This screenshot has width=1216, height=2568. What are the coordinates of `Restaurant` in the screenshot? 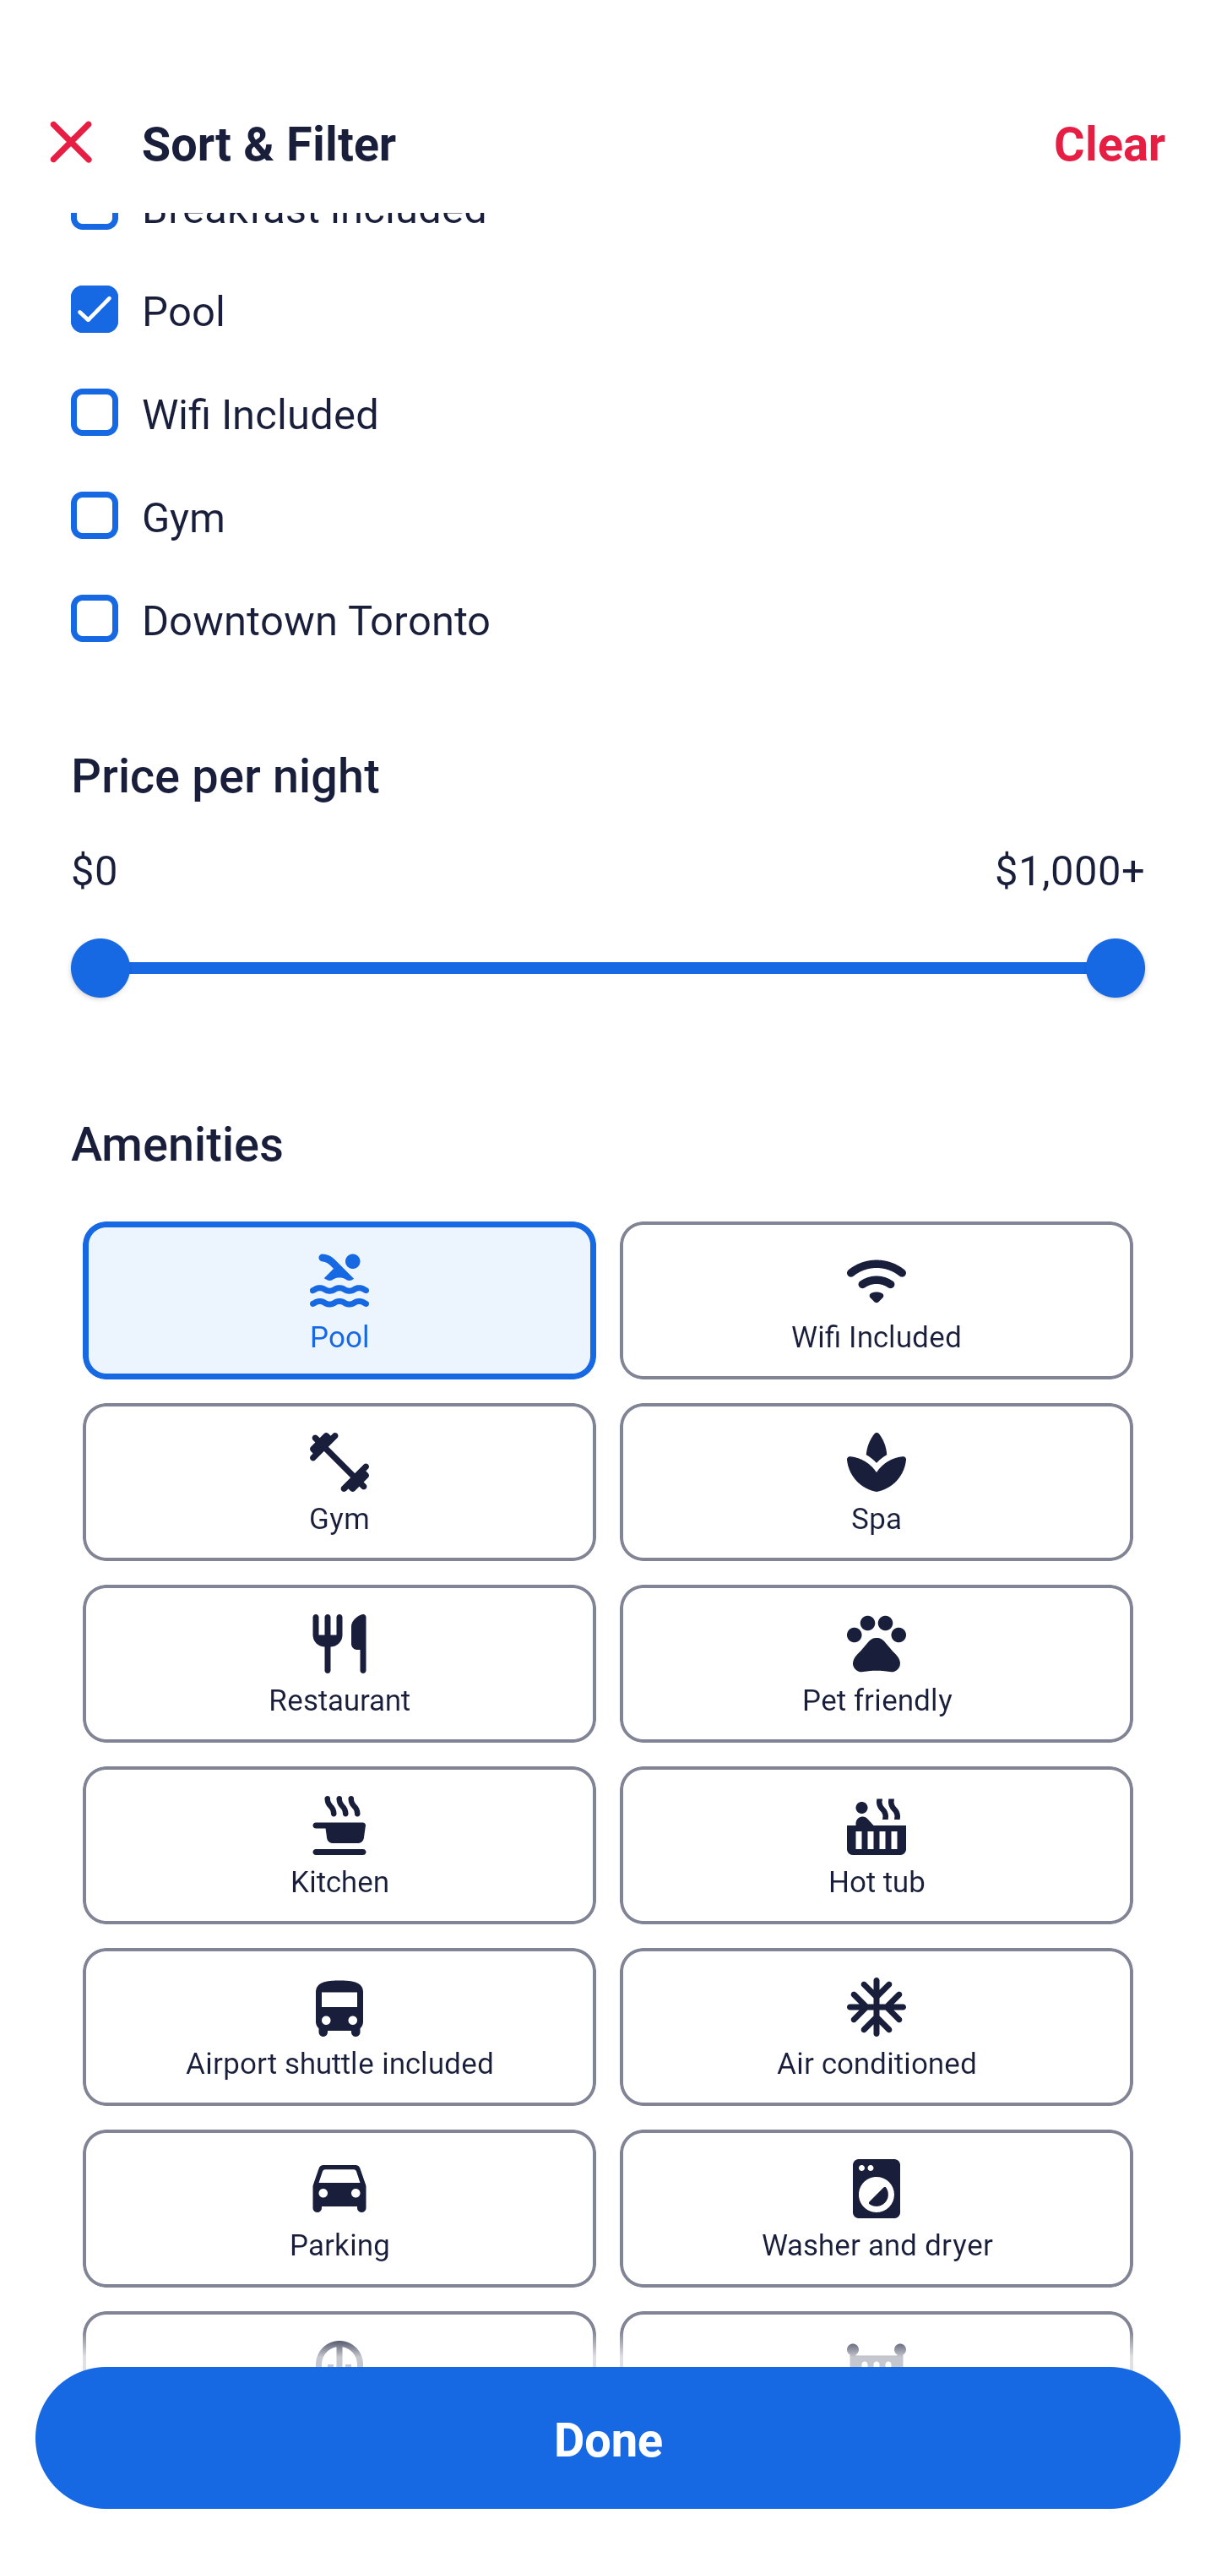 It's located at (339, 1664).